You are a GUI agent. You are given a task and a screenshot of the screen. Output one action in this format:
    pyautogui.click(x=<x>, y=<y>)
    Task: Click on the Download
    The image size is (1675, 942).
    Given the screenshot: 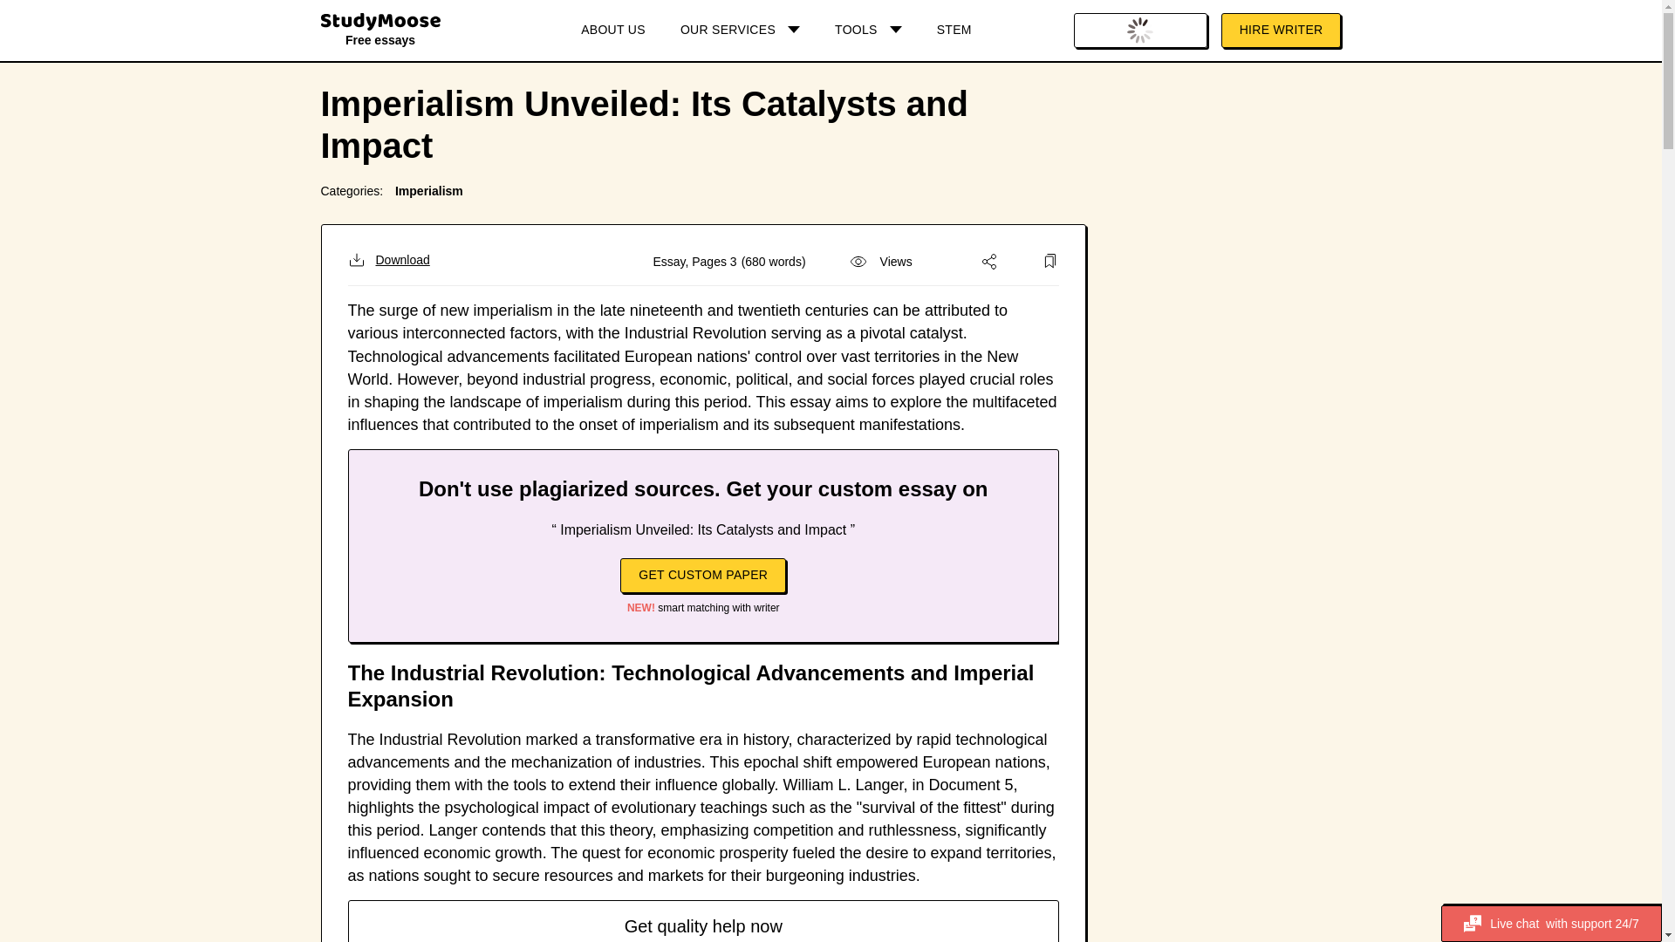 What is the action you would take?
    pyautogui.click(x=387, y=260)
    